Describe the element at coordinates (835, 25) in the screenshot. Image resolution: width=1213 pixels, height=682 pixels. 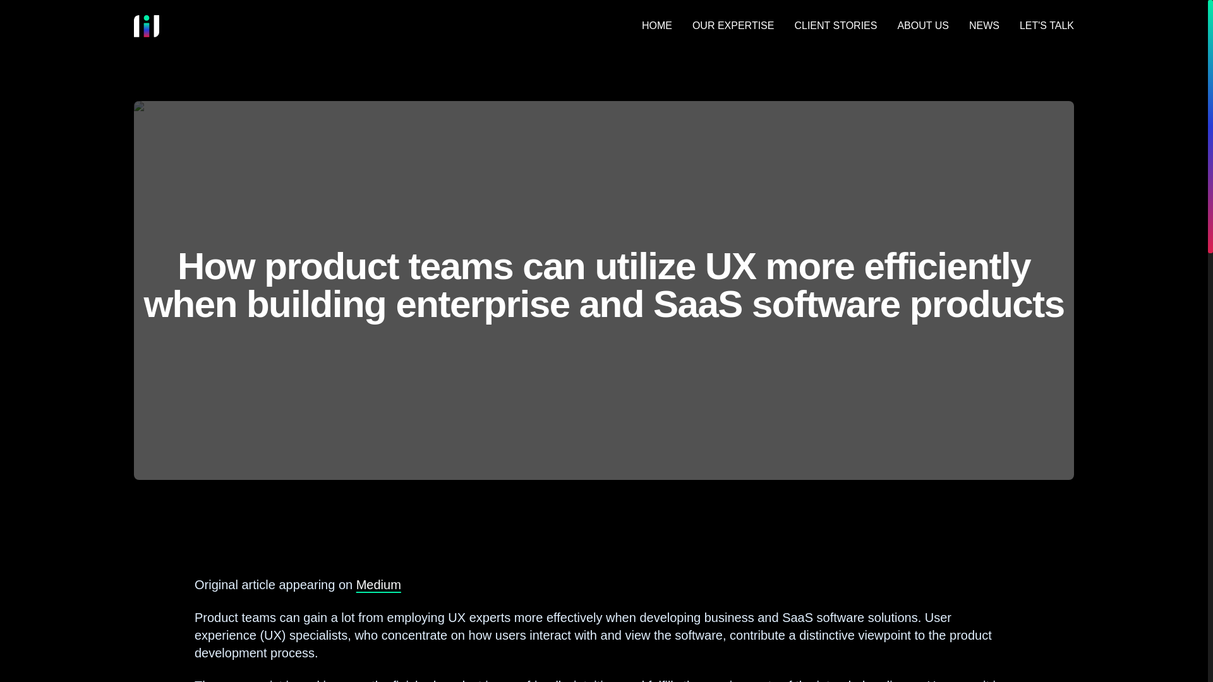
I see `CLIENT STORIES` at that location.